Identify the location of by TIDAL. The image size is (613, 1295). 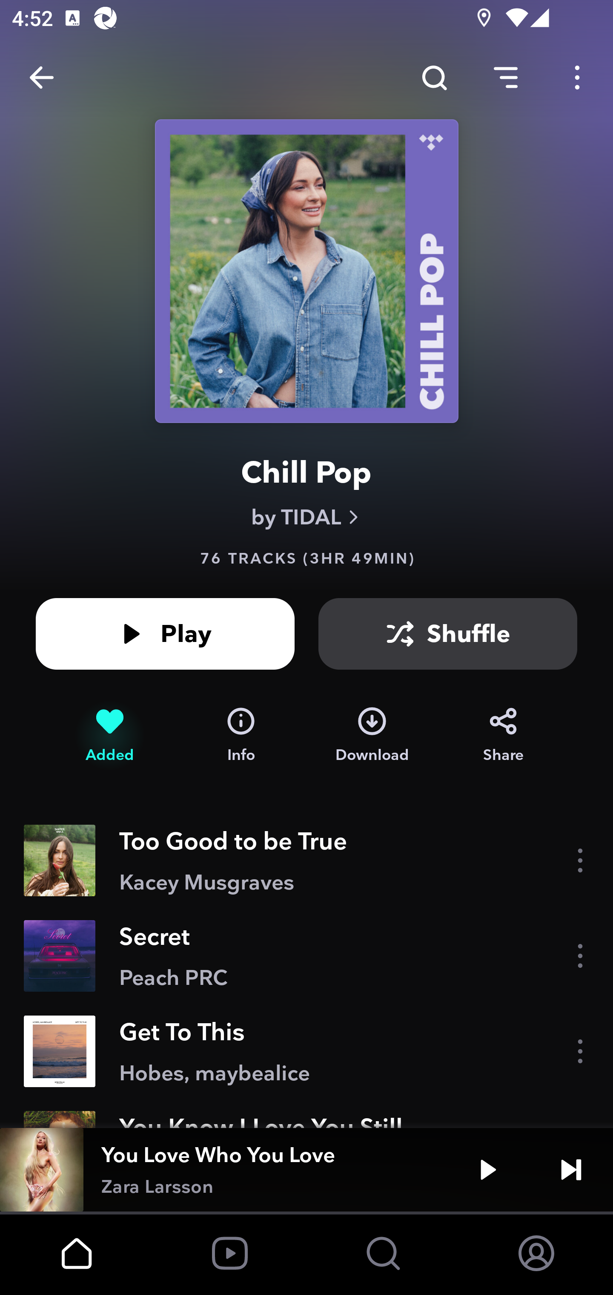
(306, 517).